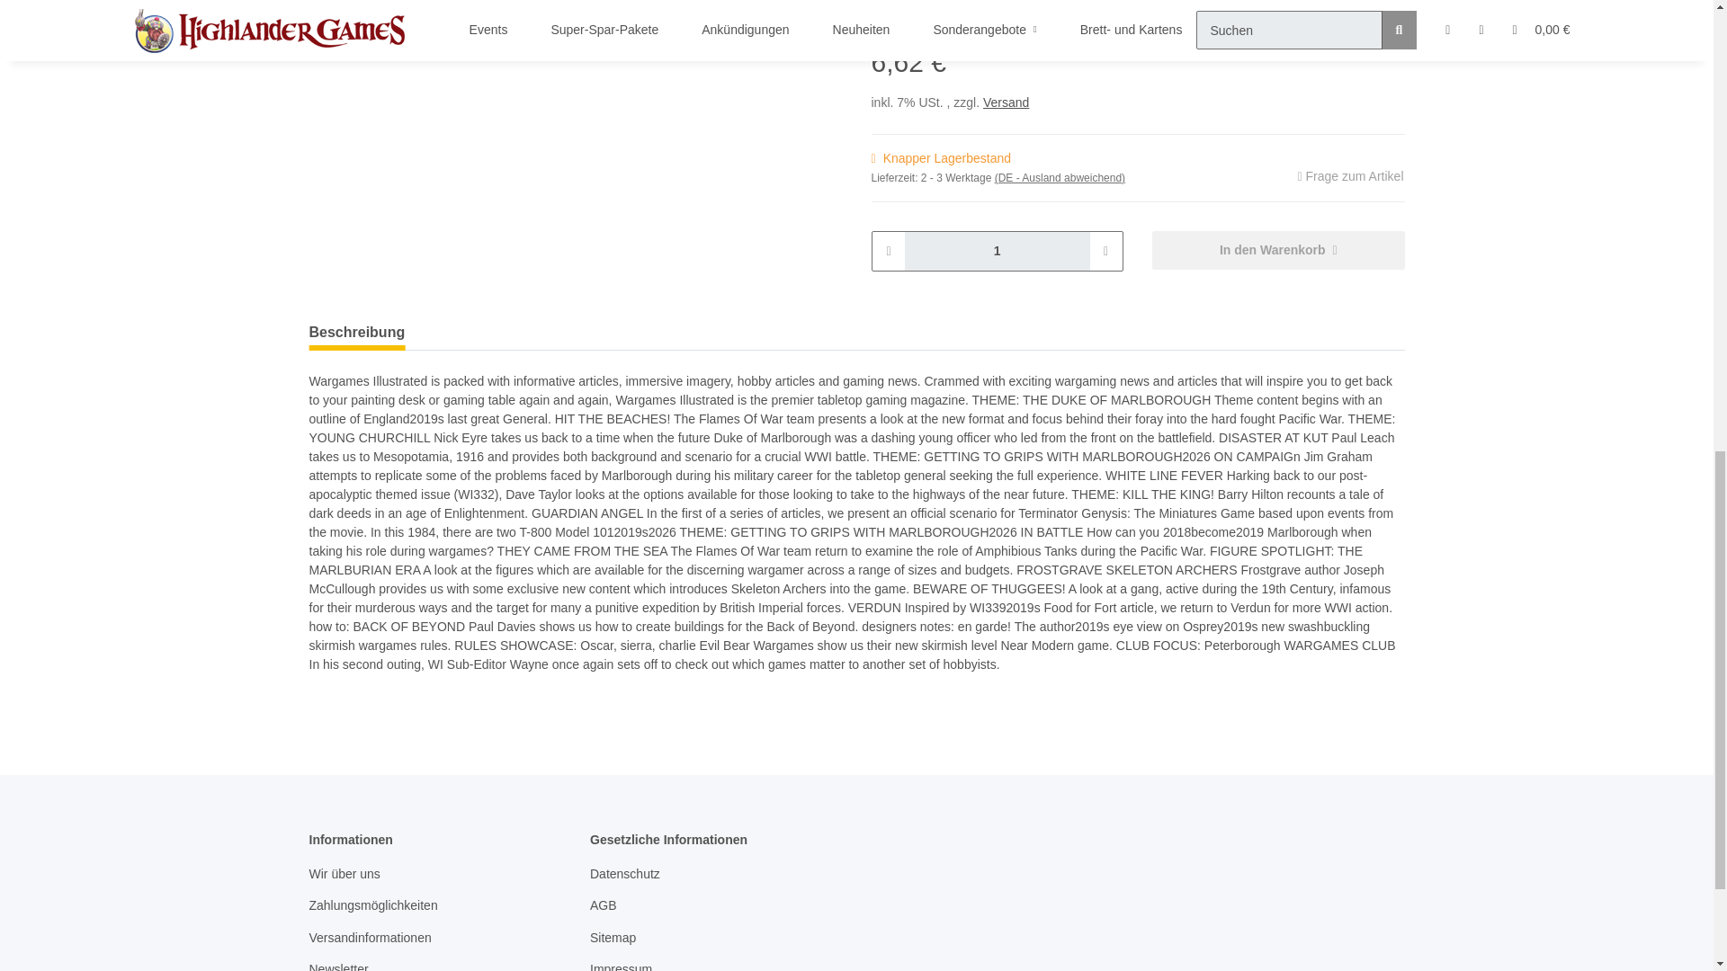 The width and height of the screenshot is (1727, 971). I want to click on 1, so click(997, 252).